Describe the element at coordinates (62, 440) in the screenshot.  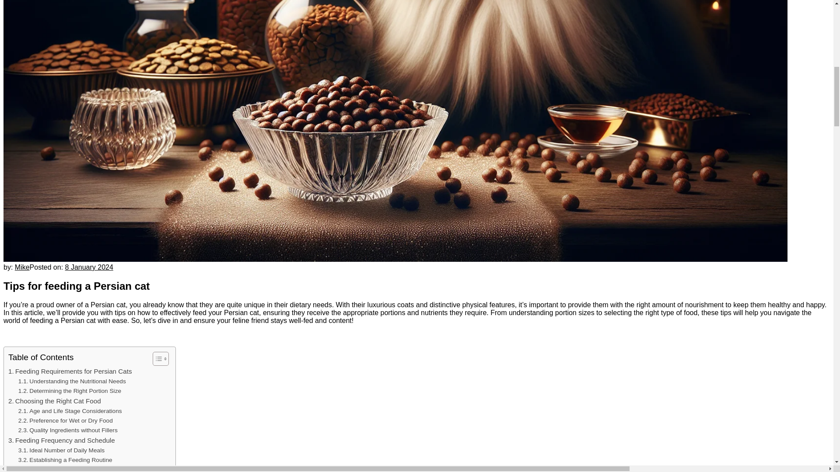
I see `Feeding Frequency and Schedule` at that location.